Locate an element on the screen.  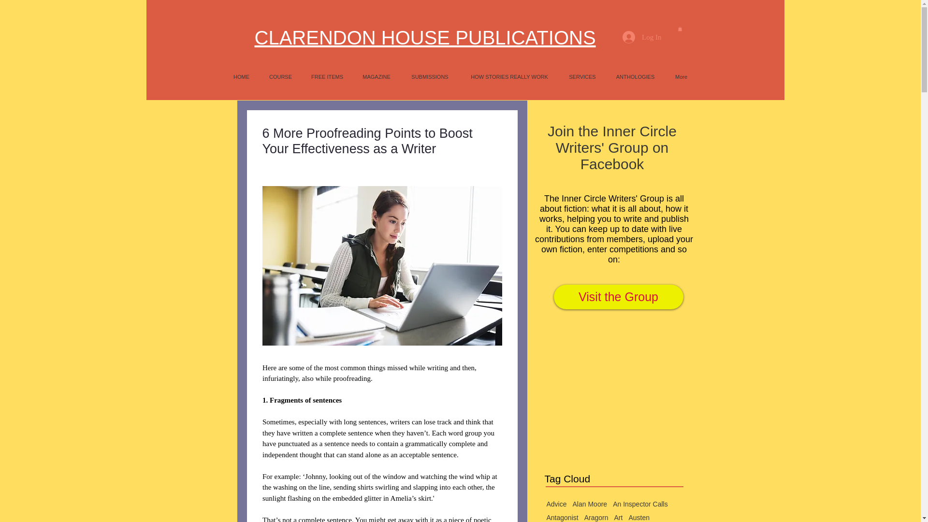
CLARENDON HOUSE PUBLICATIONS is located at coordinates (425, 38).